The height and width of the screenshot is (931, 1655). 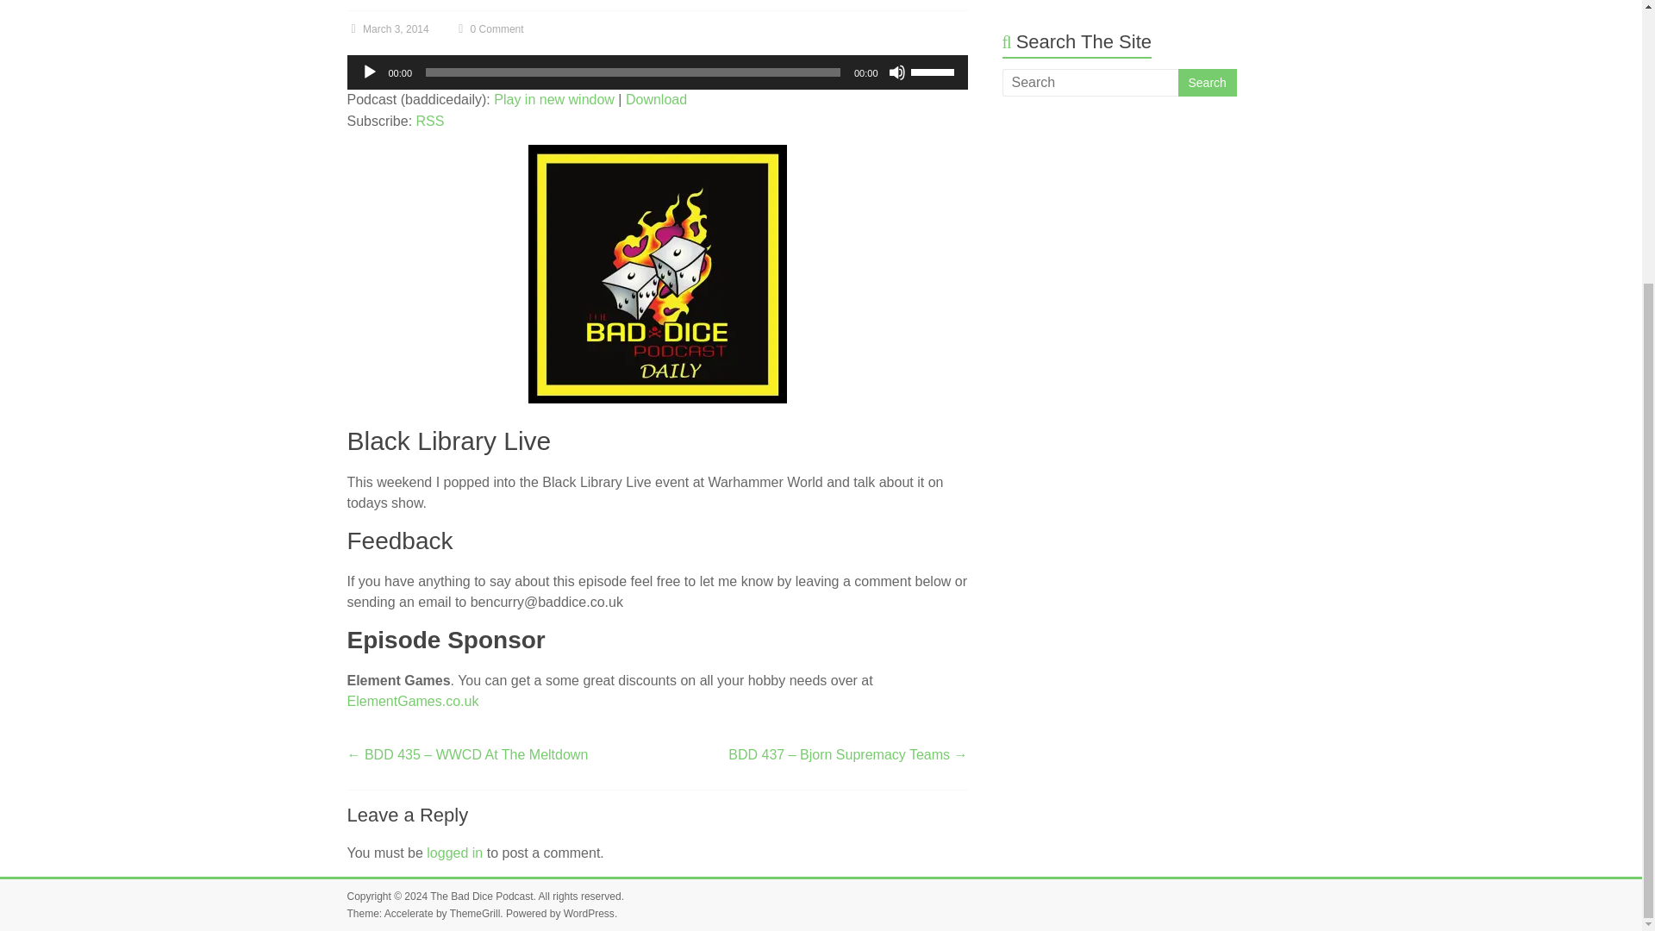 What do you see at coordinates (431, 121) in the screenshot?
I see `Subscribe via RSS` at bounding box center [431, 121].